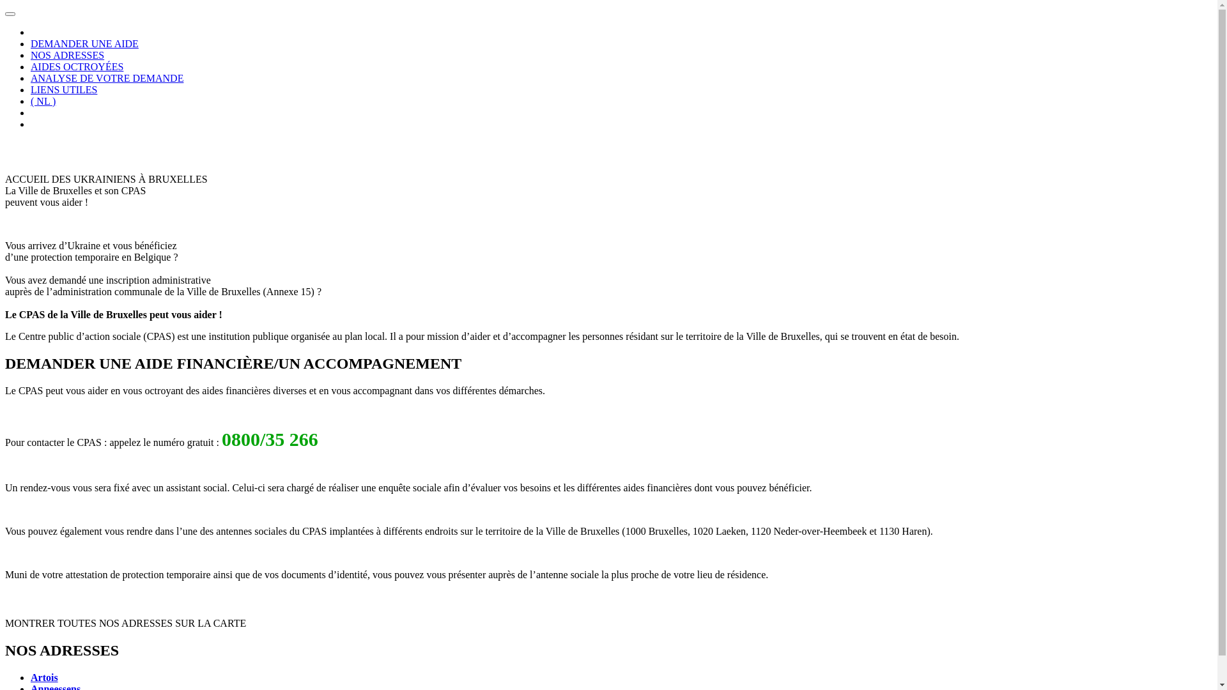  What do you see at coordinates (68, 55) in the screenshot?
I see `NOS ADRESSES` at bounding box center [68, 55].